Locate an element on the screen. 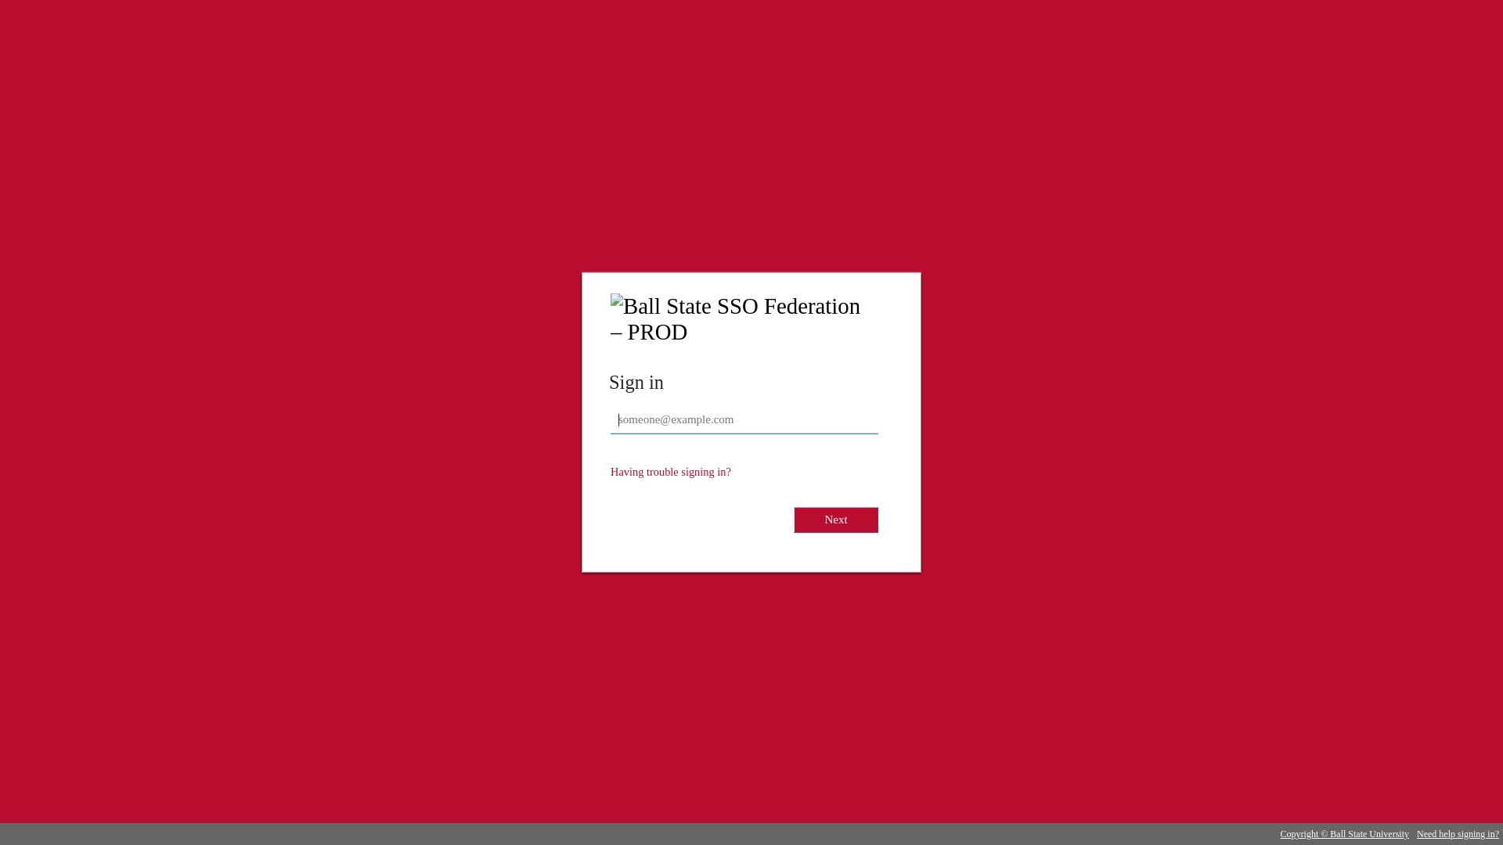 The height and width of the screenshot is (845, 1503). Having trouble signing in? is located at coordinates (671, 472).